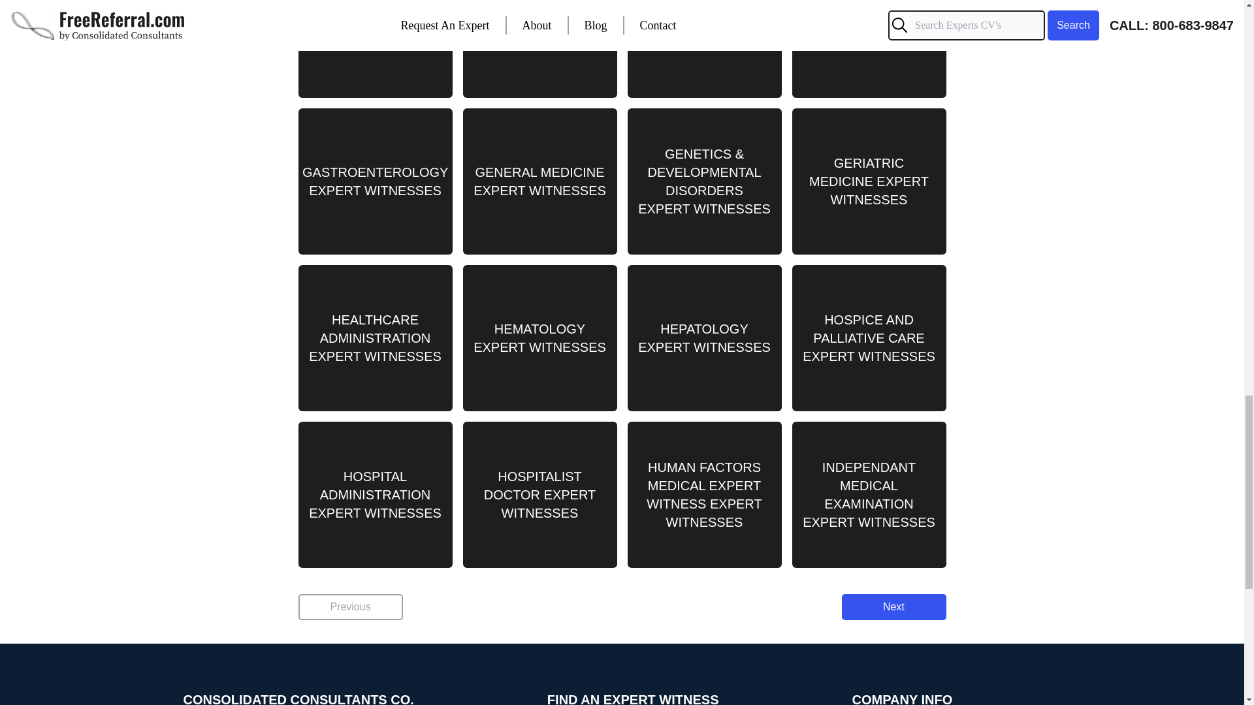 The image size is (1254, 705). Describe the element at coordinates (868, 49) in the screenshot. I see `FETAL MATERNAL EXPERT WITNESSES` at that location.